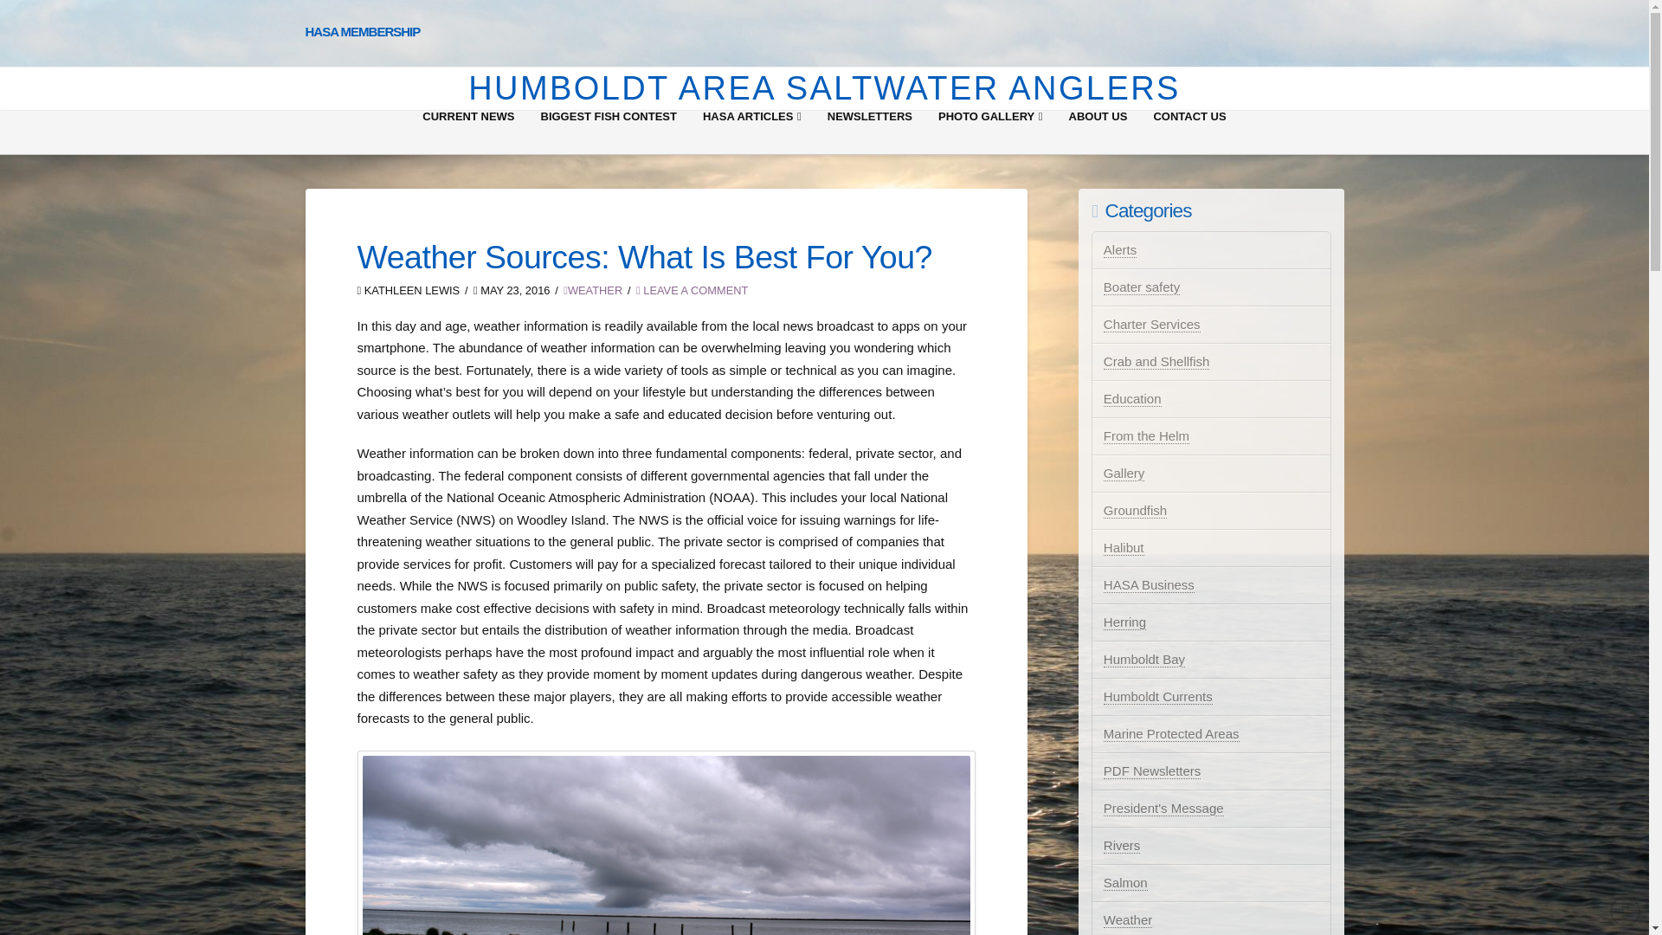 The height and width of the screenshot is (935, 1662). I want to click on CONTACT US, so click(1189, 132).